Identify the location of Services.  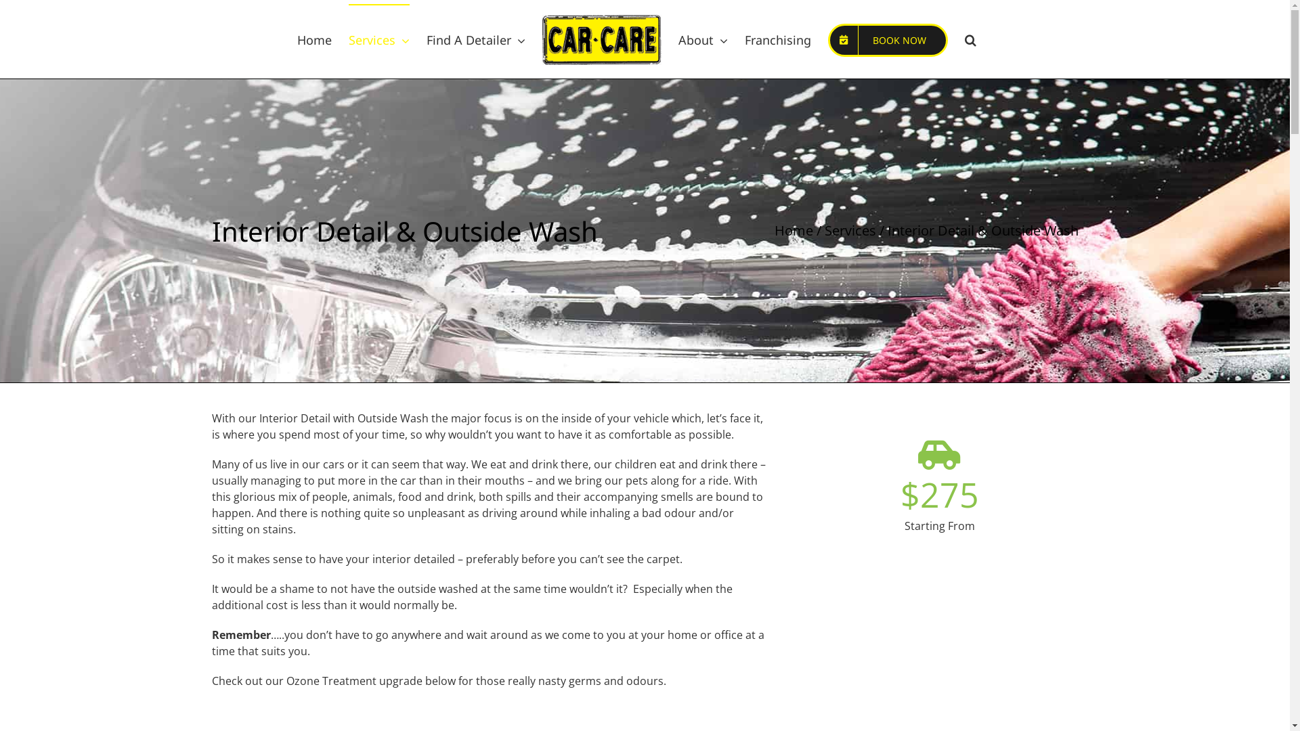
(850, 230).